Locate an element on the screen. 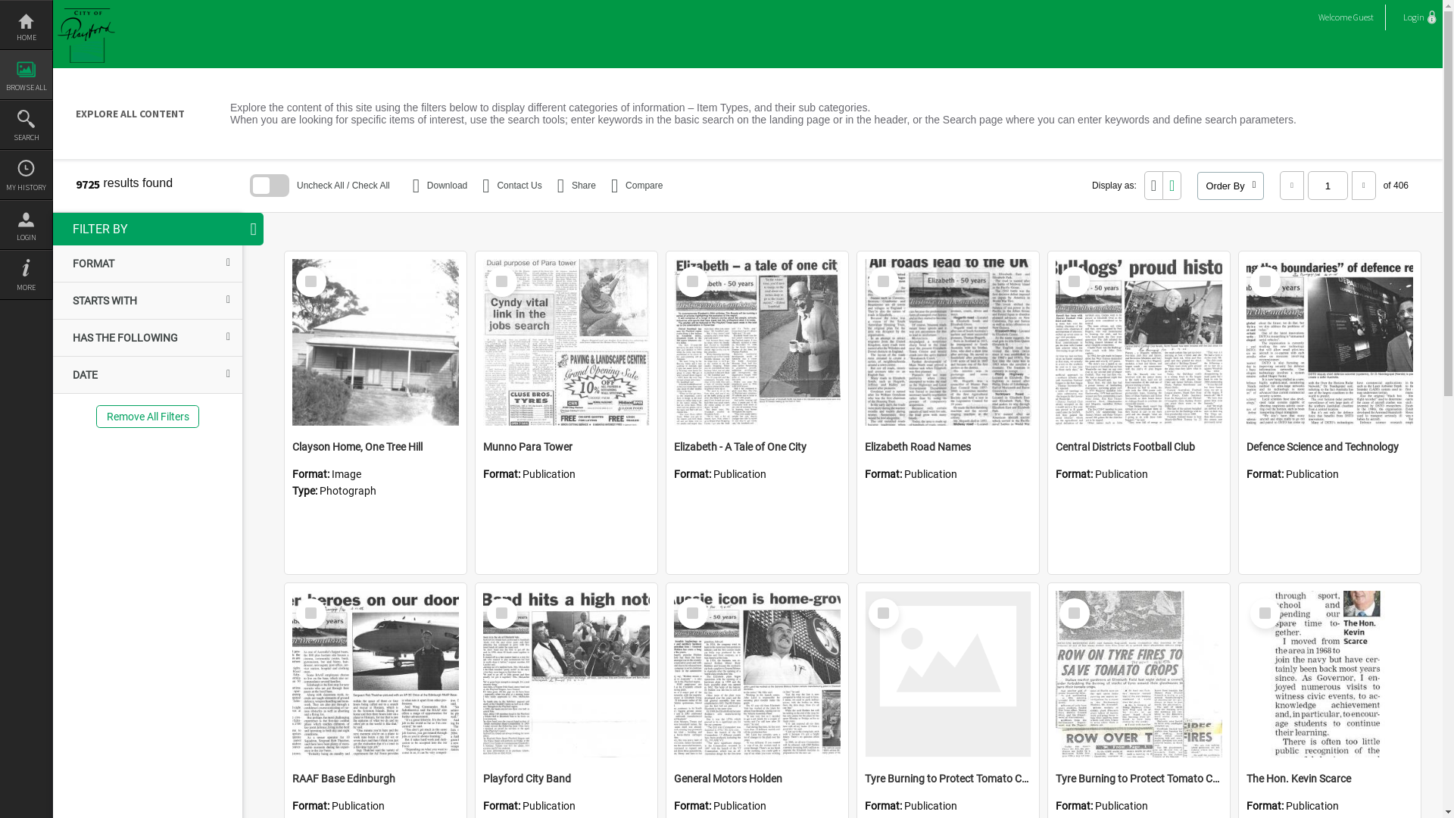 This screenshot has height=818, width=1454. Order By is located at coordinates (1231, 185).